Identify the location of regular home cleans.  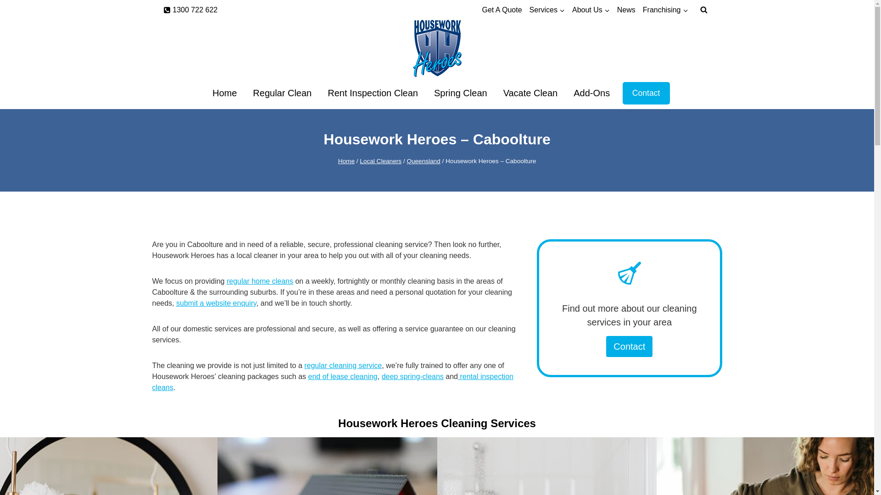
(260, 281).